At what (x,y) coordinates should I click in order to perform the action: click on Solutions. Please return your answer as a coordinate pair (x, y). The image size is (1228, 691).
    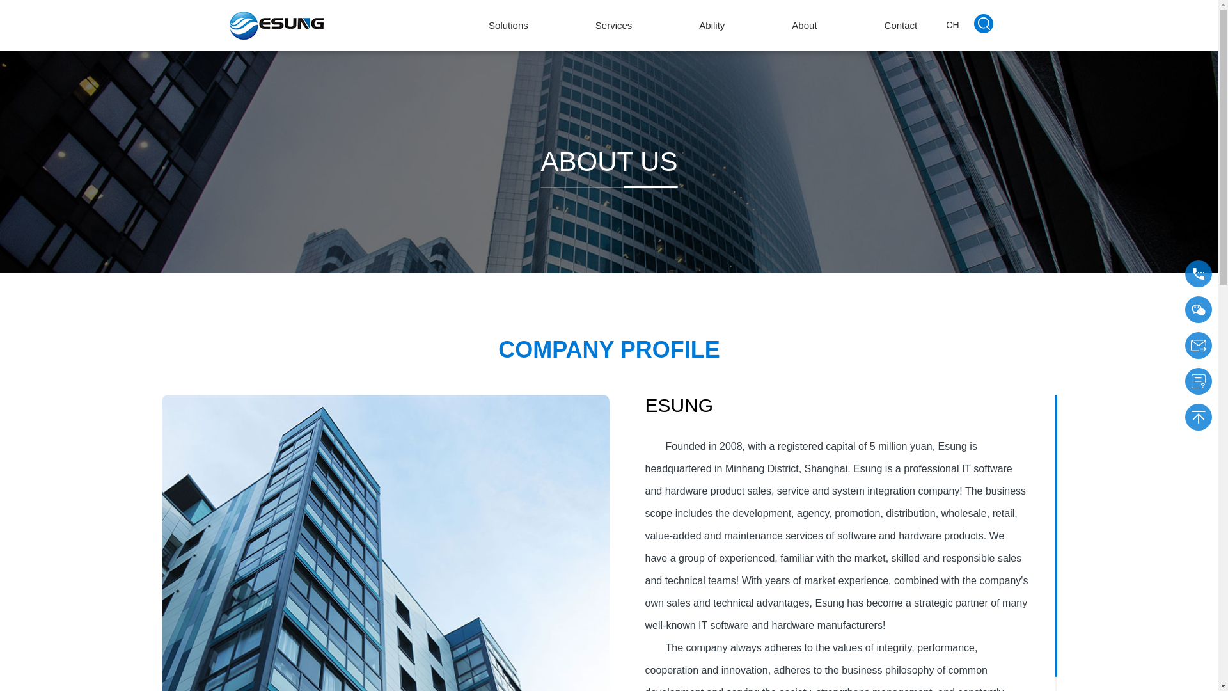
    Looking at the image, I should click on (508, 25).